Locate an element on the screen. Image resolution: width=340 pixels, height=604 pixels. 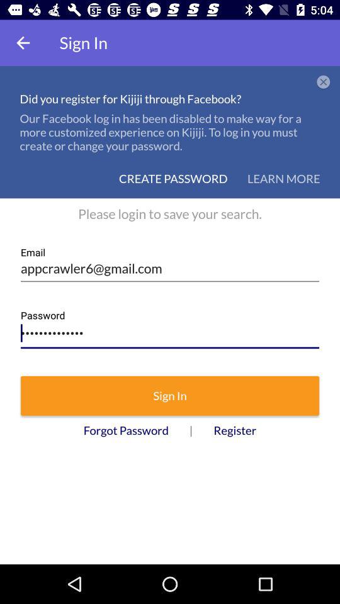
choose item below please login to item is located at coordinates (170, 264).